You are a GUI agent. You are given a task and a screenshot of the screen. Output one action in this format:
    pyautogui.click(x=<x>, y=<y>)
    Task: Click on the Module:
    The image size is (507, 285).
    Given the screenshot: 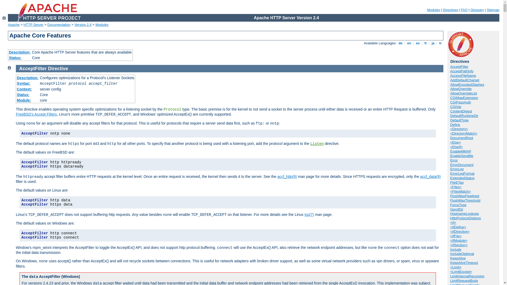 What is the action you would take?
    pyautogui.click(x=24, y=100)
    